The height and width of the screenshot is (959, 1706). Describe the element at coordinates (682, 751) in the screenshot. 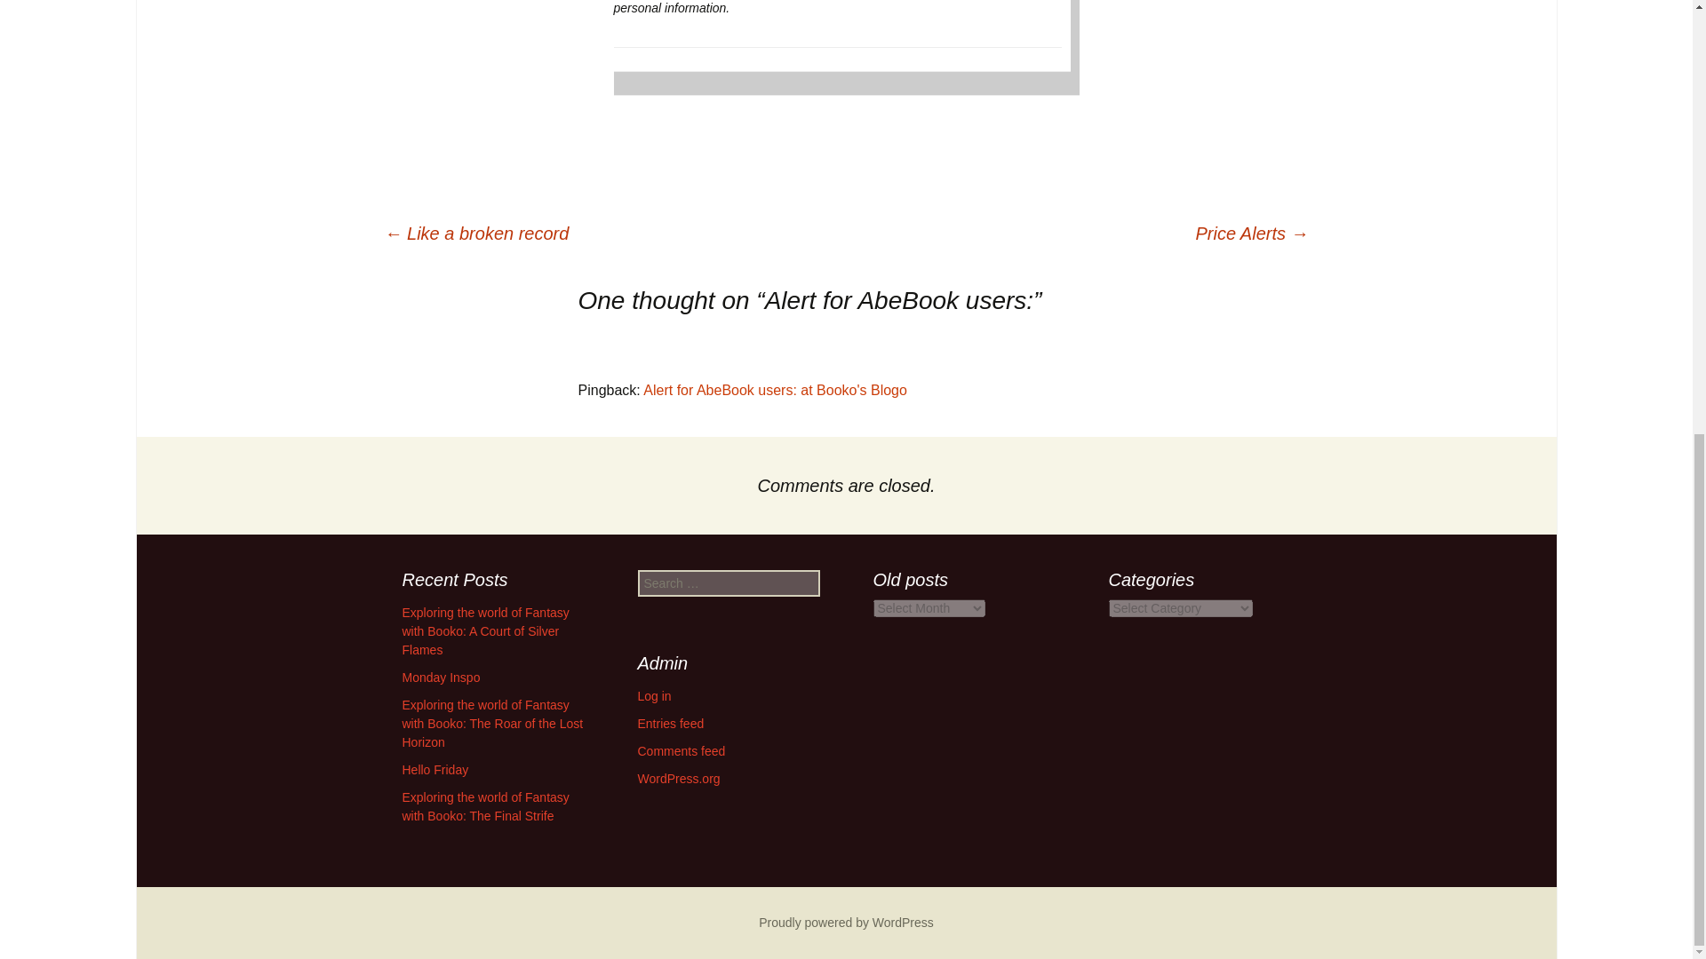

I see `Comments feed` at that location.